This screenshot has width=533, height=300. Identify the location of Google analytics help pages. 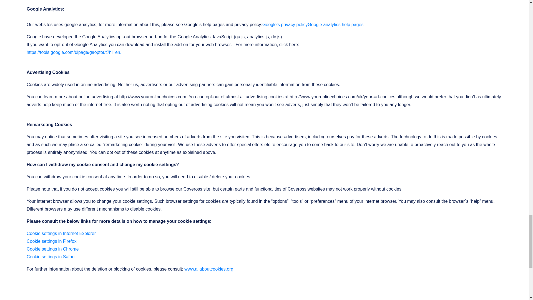
(335, 24).